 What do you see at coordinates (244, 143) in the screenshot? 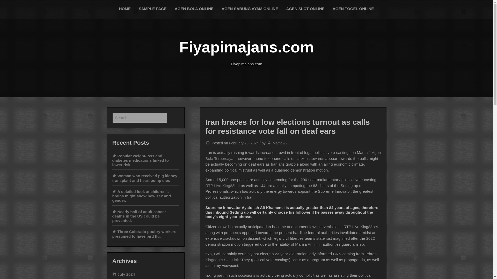
I see `February 28, 2024` at bounding box center [244, 143].